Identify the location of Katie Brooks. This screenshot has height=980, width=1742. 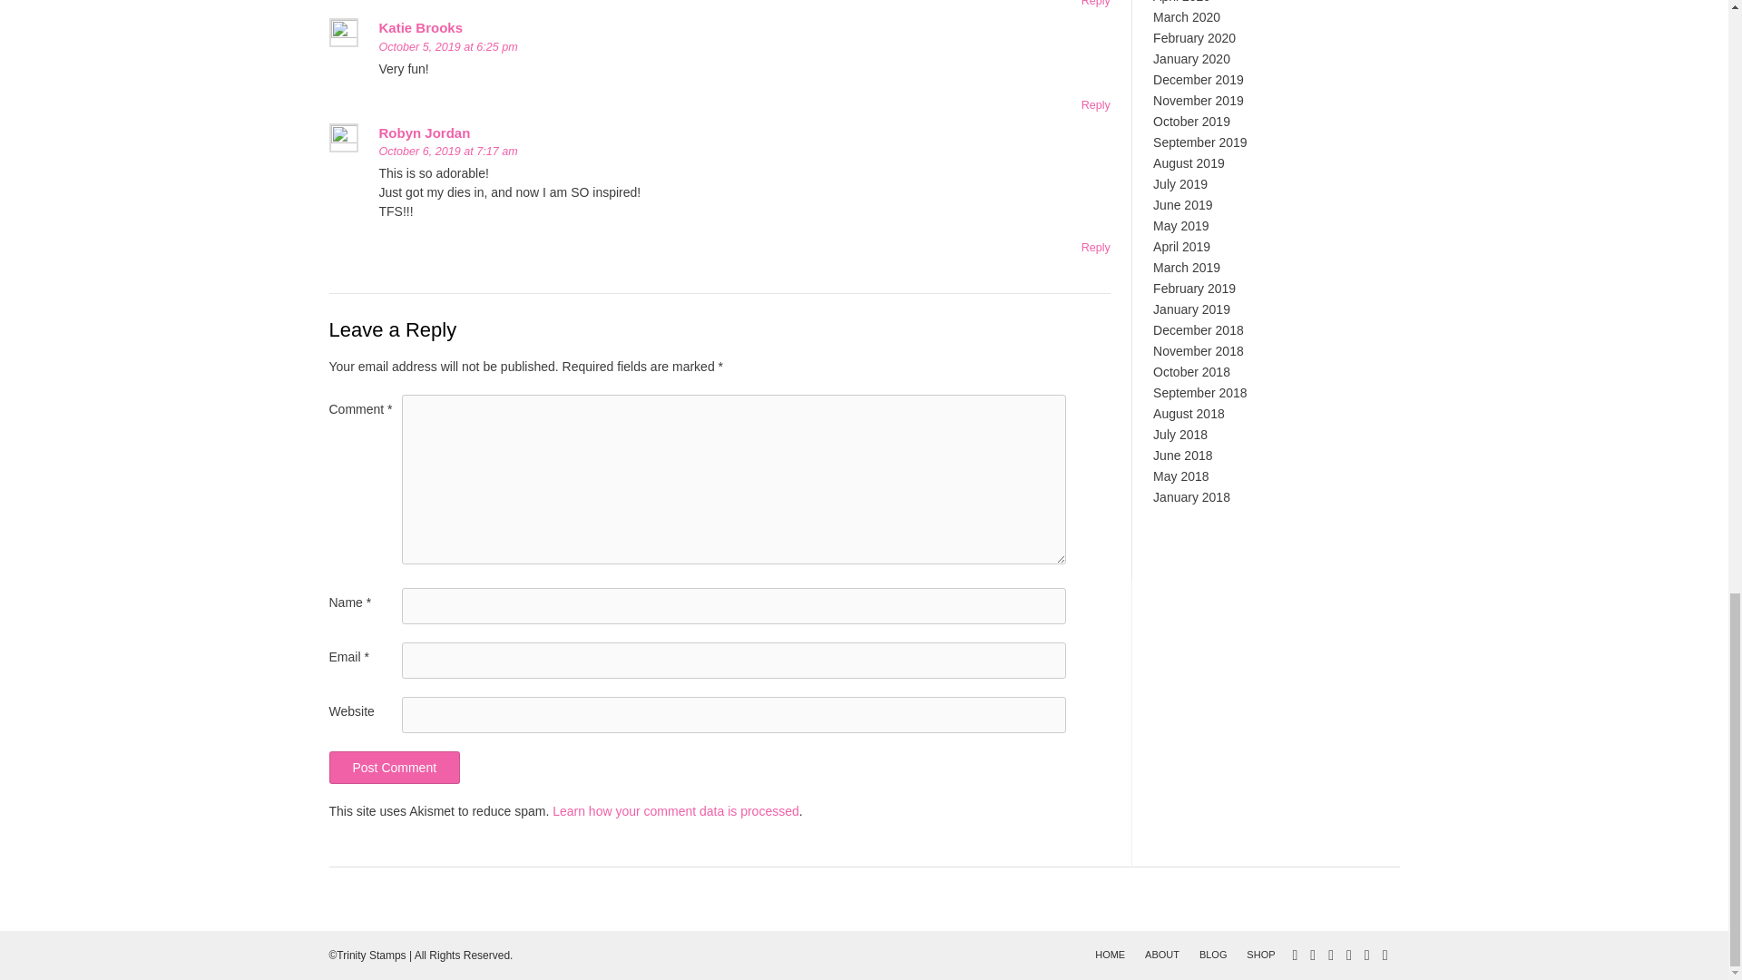
(421, 27).